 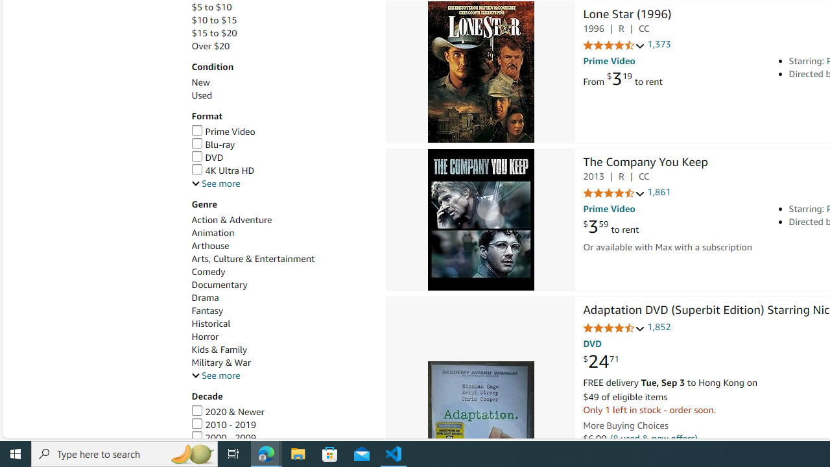 What do you see at coordinates (200, 82) in the screenshot?
I see `New` at bounding box center [200, 82].